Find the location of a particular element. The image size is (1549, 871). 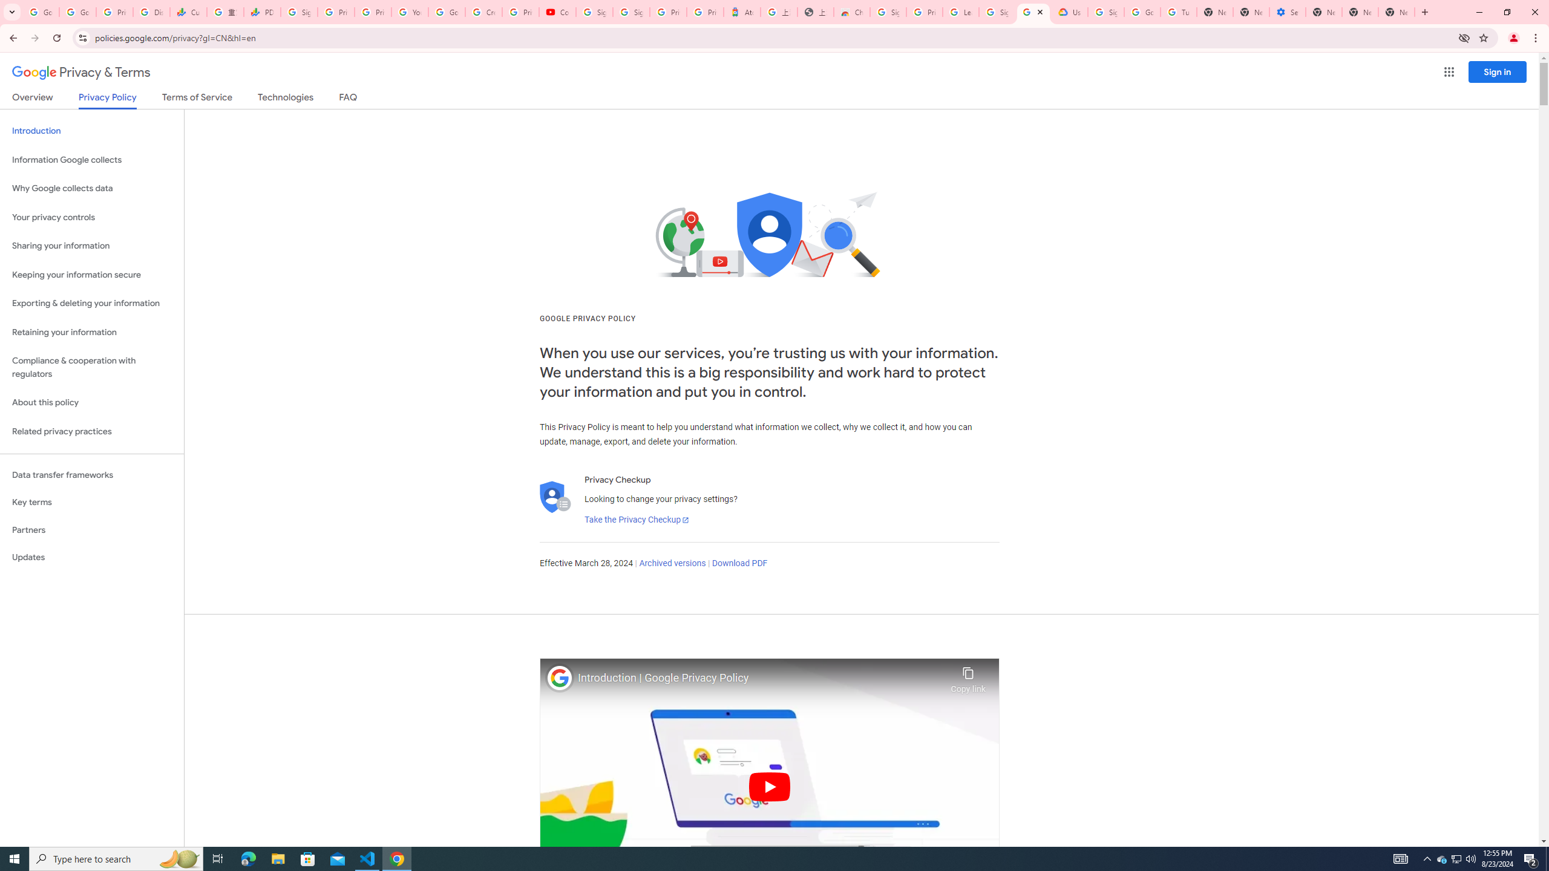

Sign in - Google Accounts is located at coordinates (997, 12).